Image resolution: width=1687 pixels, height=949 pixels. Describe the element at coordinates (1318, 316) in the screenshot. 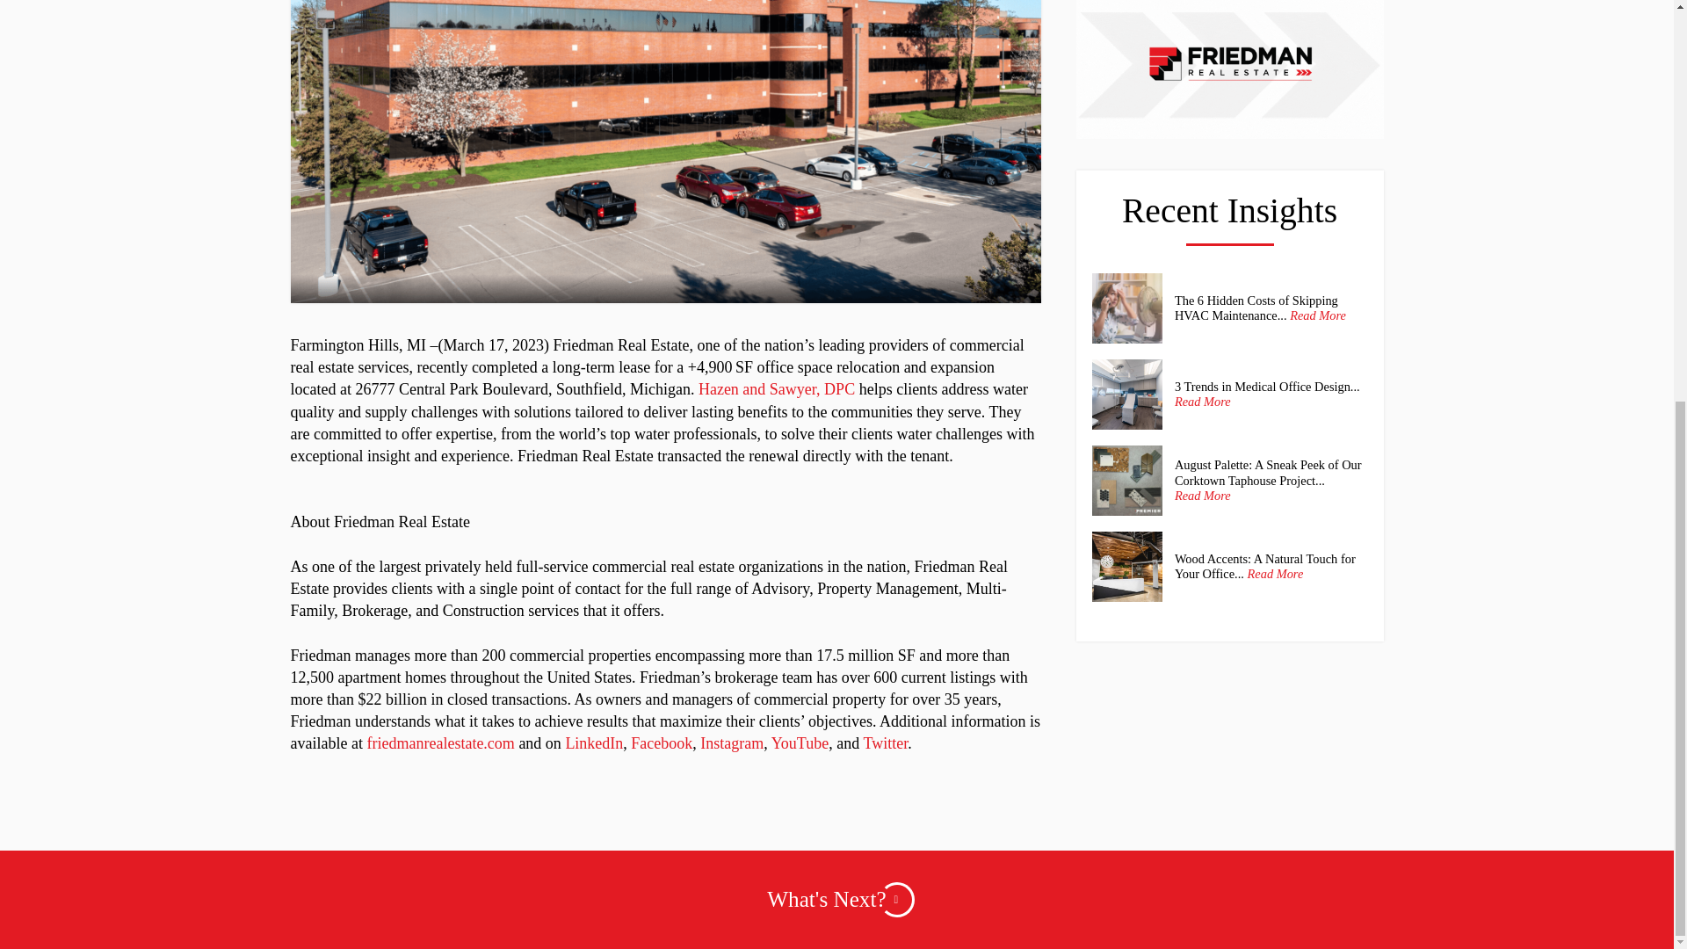

I see `Read More` at that location.